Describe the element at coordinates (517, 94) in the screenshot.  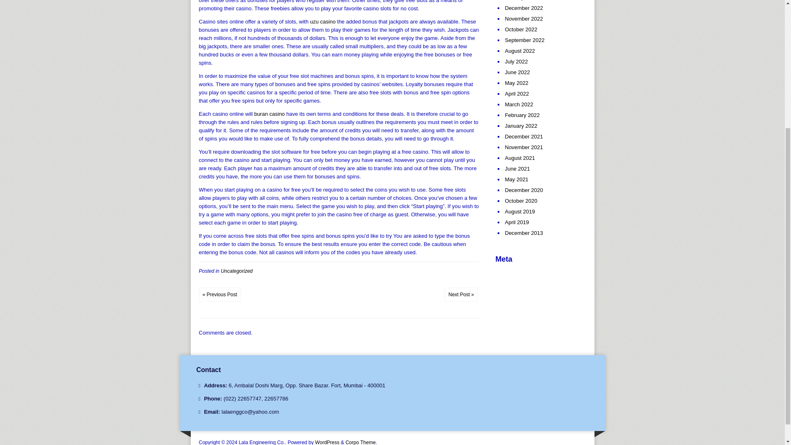
I see `April 2022` at that location.